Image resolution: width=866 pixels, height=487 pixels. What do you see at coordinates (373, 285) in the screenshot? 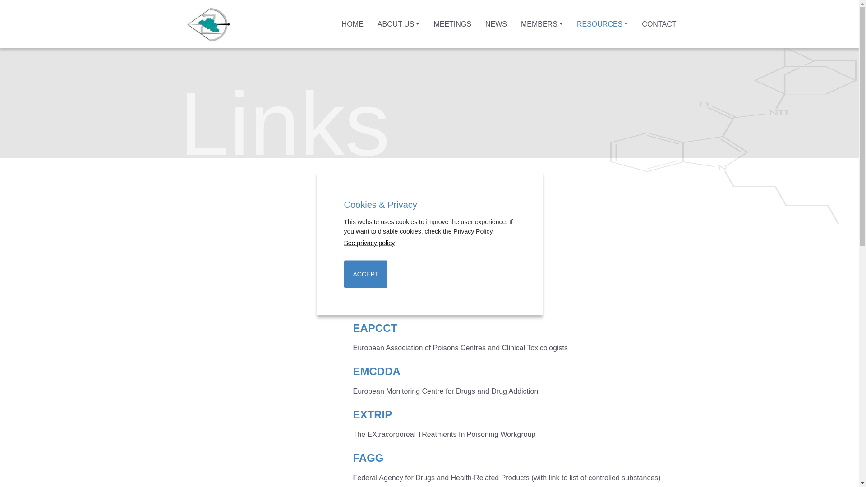
I see `BEWSD` at bounding box center [373, 285].